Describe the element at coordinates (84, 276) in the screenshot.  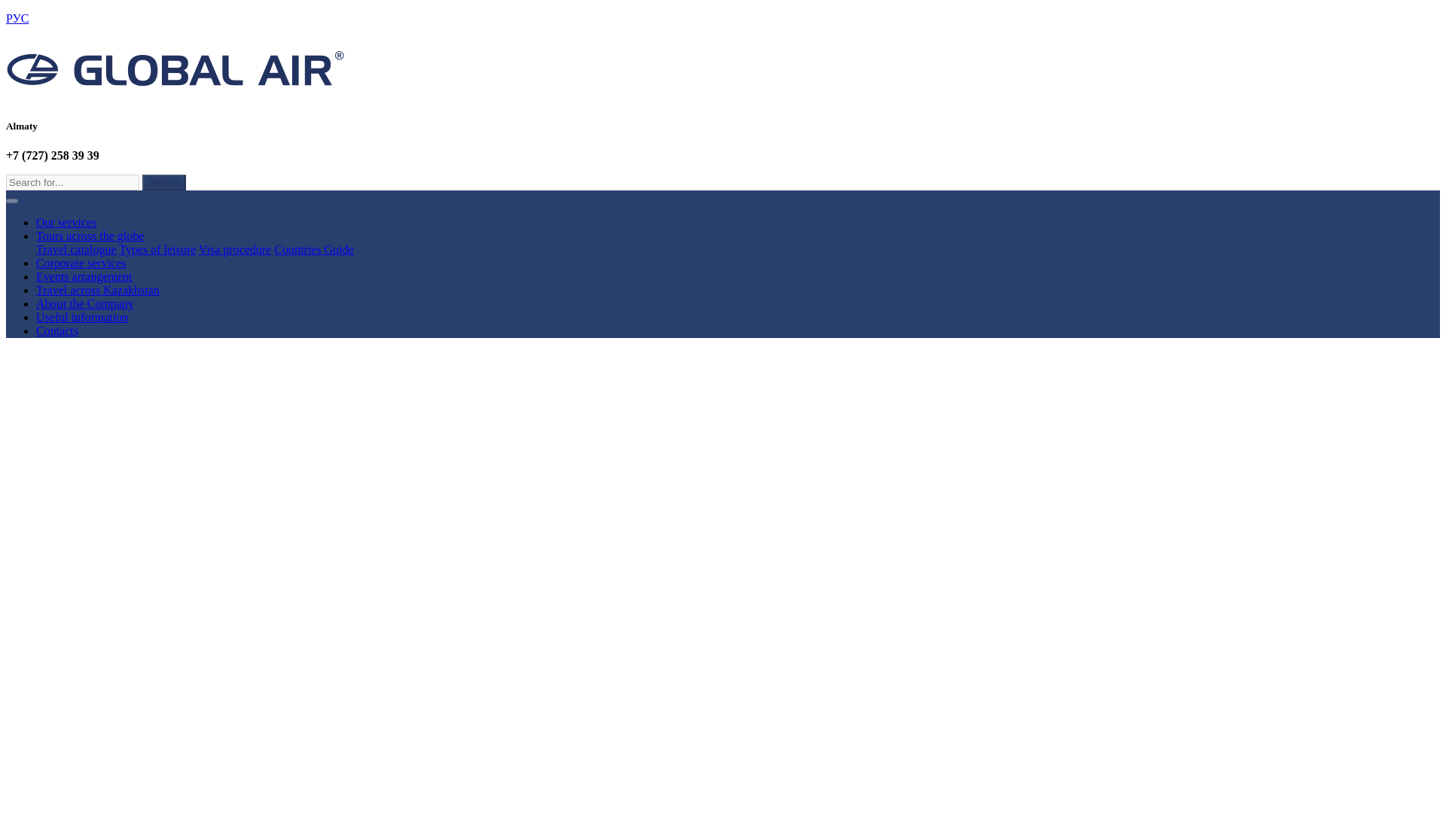
I see `Events arrangement` at that location.